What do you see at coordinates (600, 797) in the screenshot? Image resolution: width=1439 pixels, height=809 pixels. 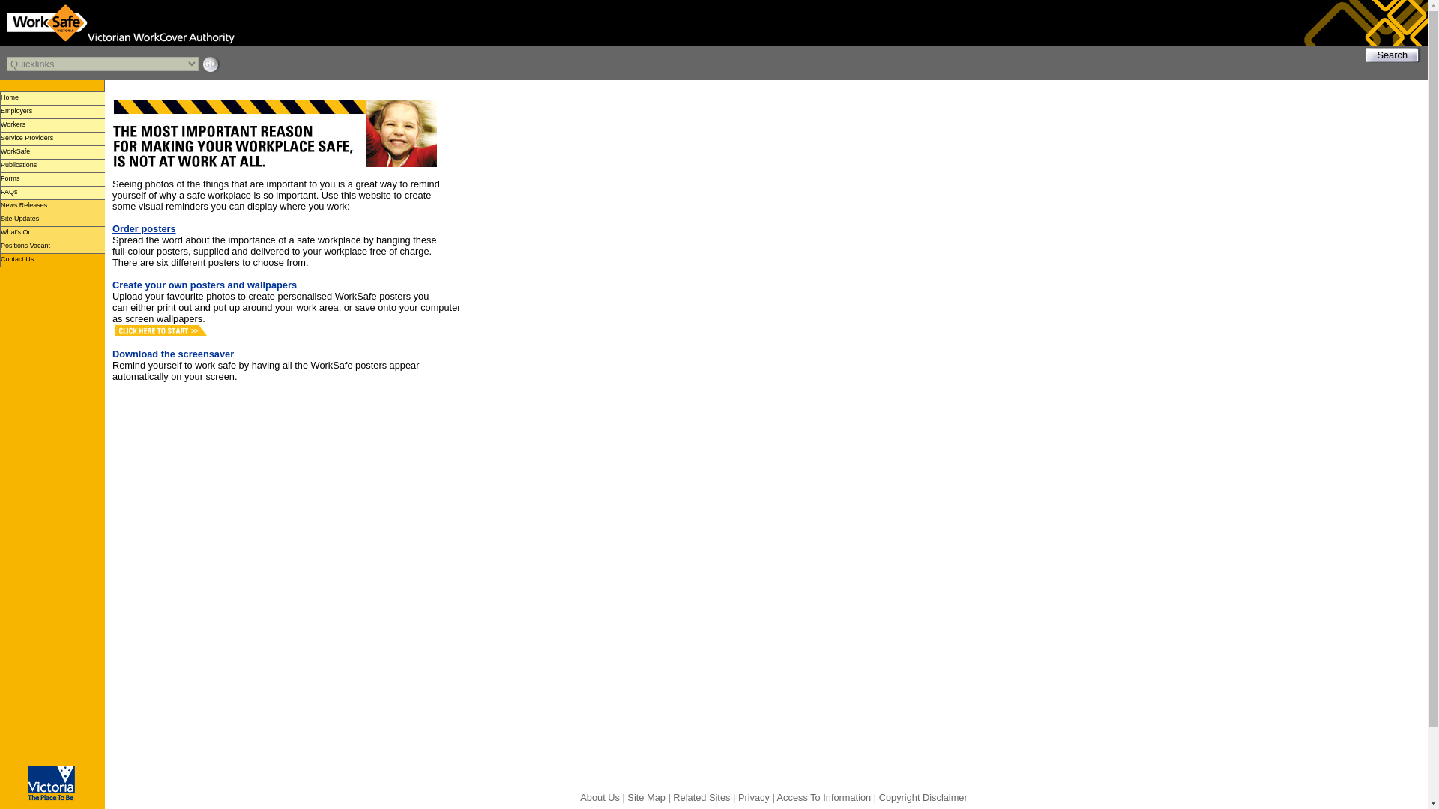 I see `About Us` at bounding box center [600, 797].